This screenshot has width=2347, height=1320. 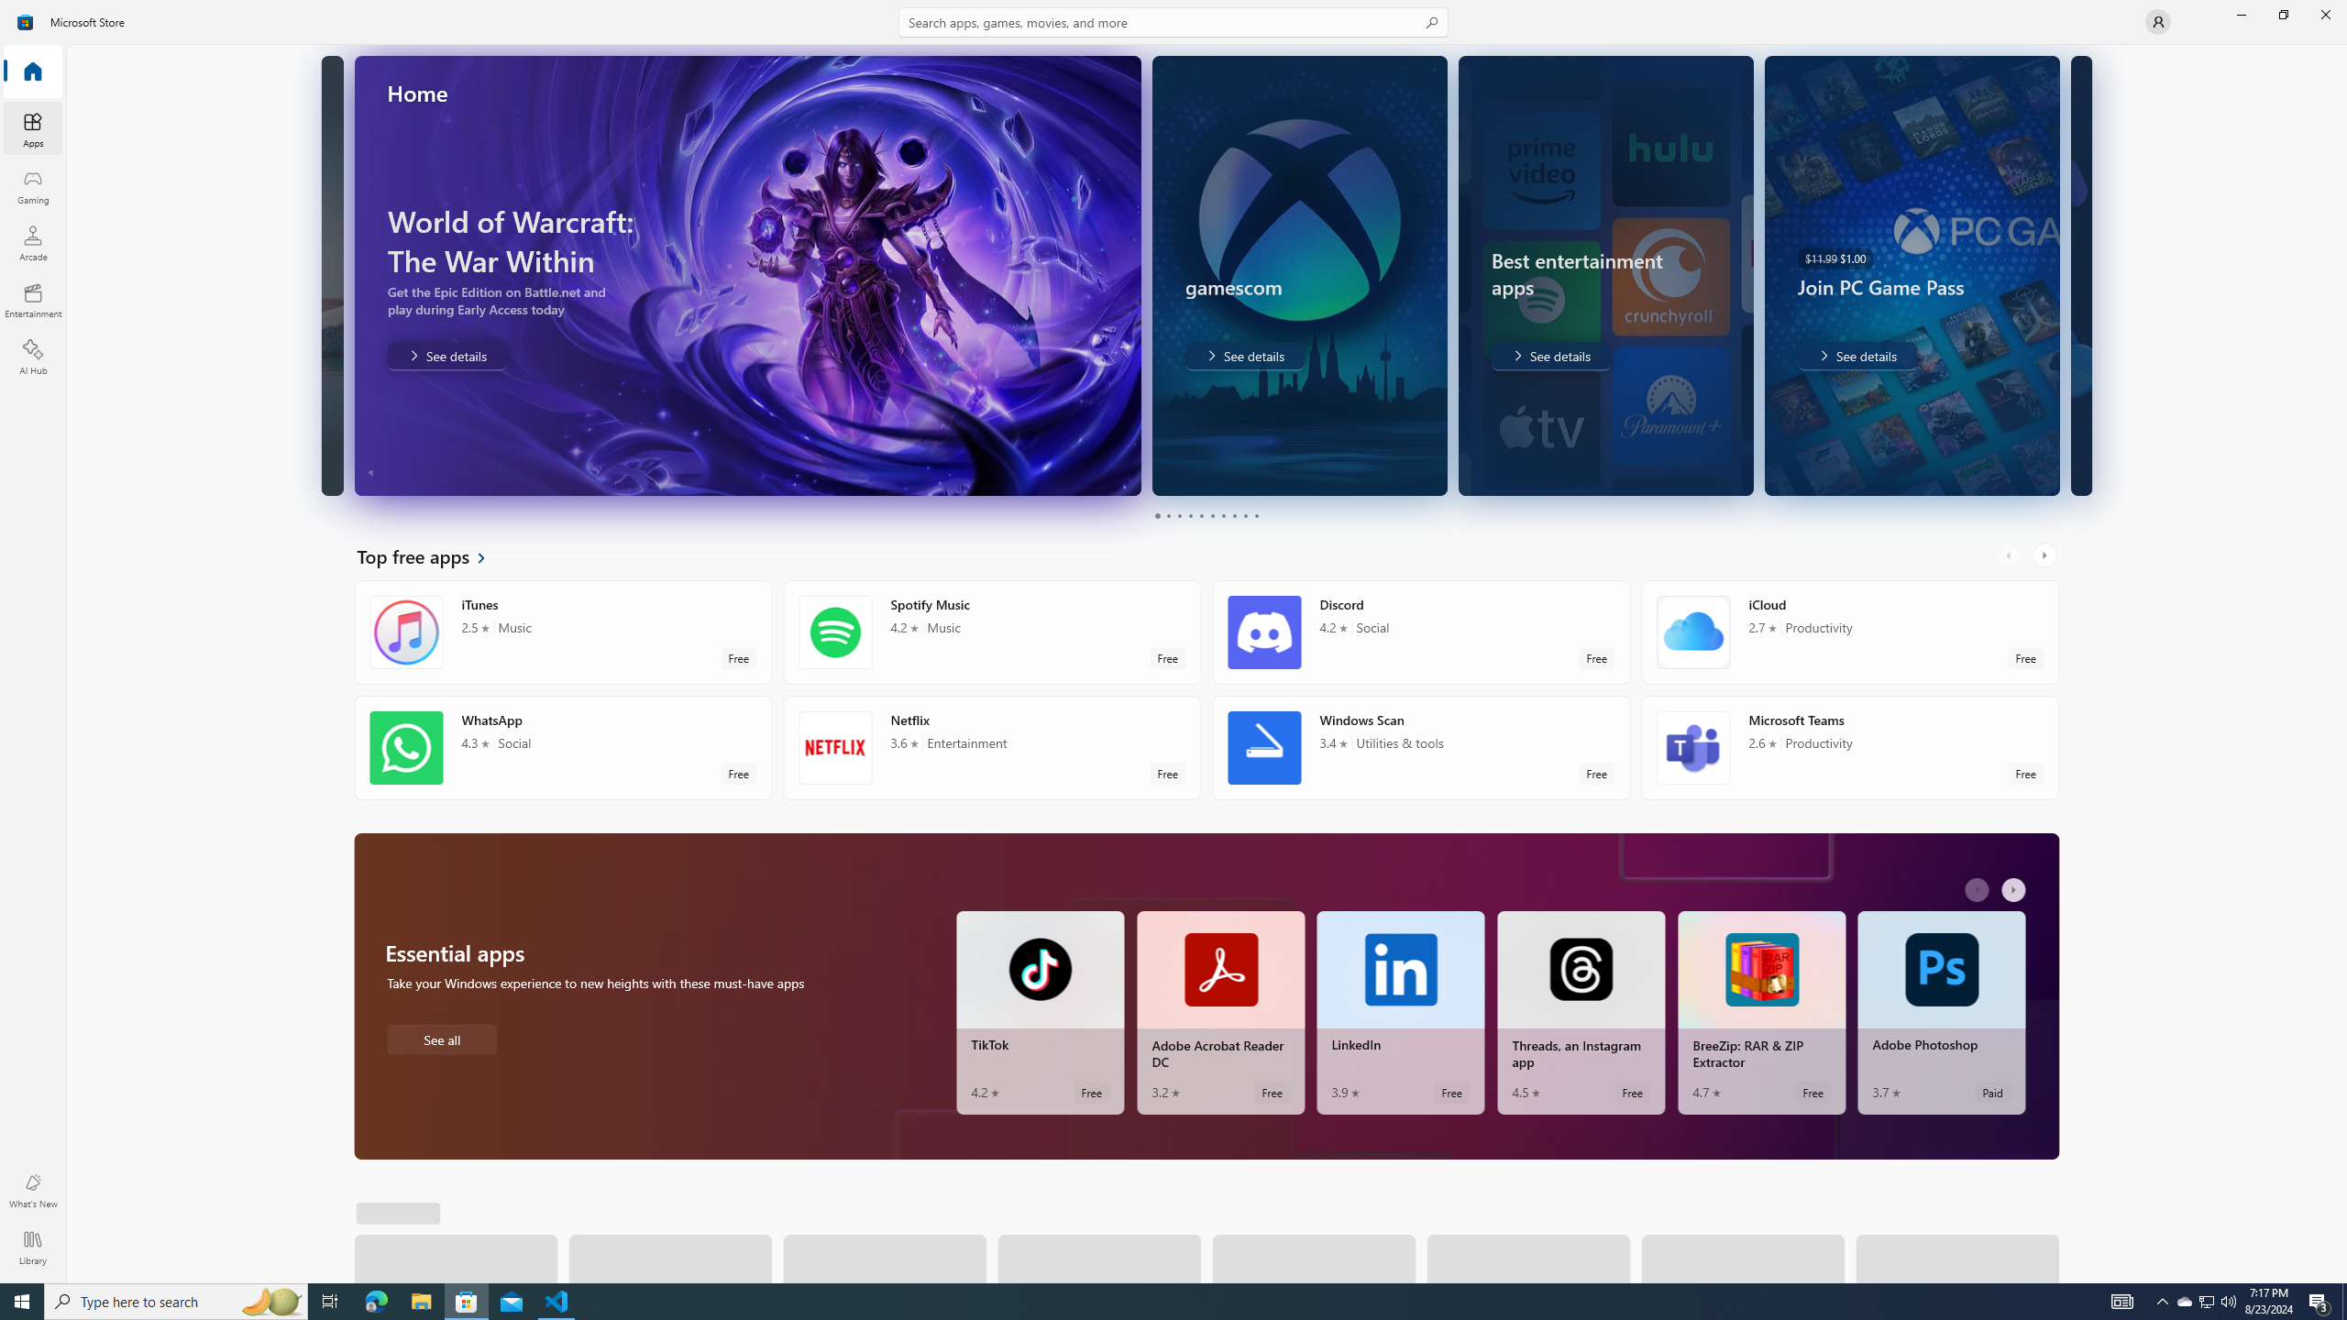 I want to click on Library, so click(x=33, y=1248).